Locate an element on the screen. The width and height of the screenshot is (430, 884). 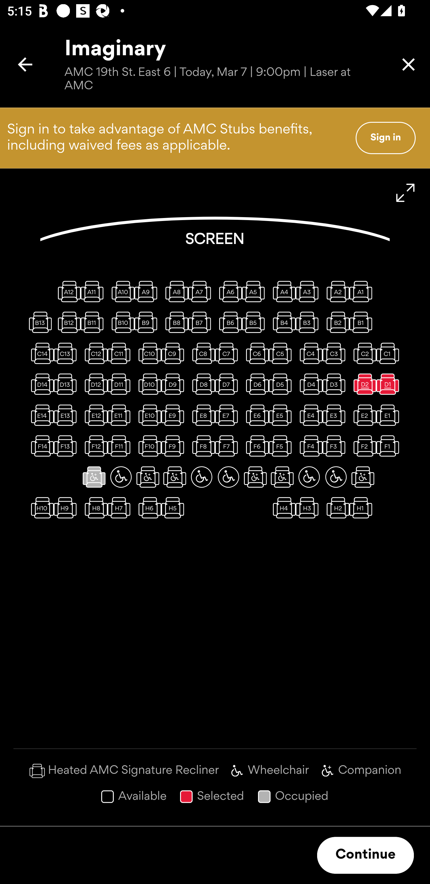
D14, Regular seat, available is located at coordinates (40, 384).